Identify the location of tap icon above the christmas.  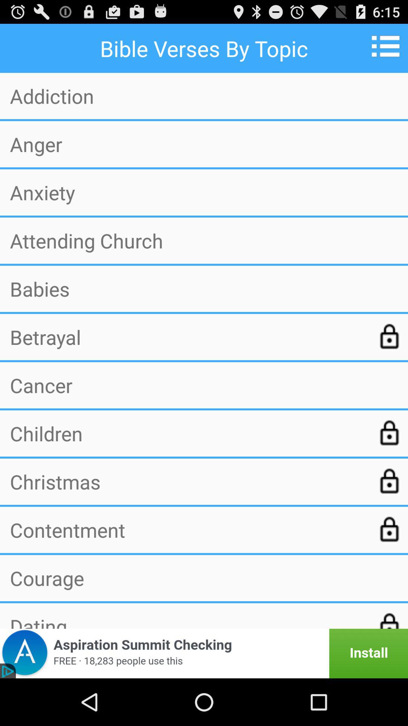
(188, 433).